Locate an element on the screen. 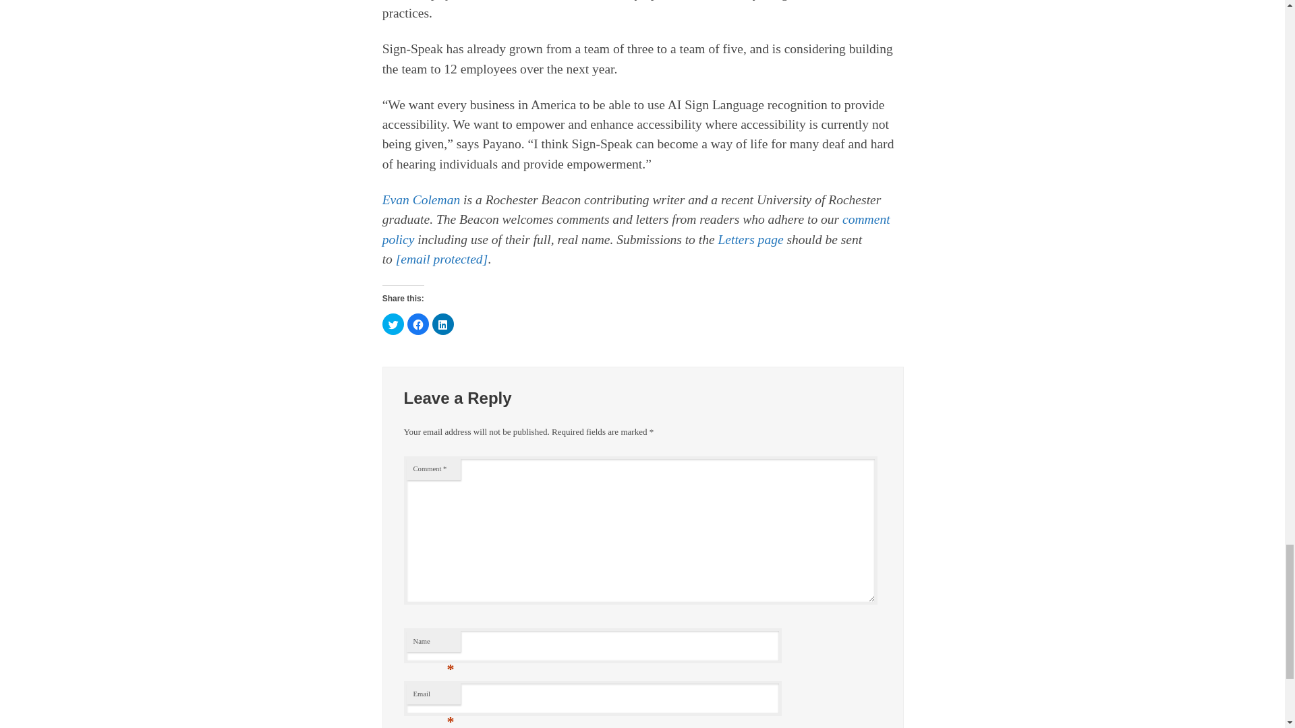  Click to share on LinkedIn is located at coordinates (443, 324).